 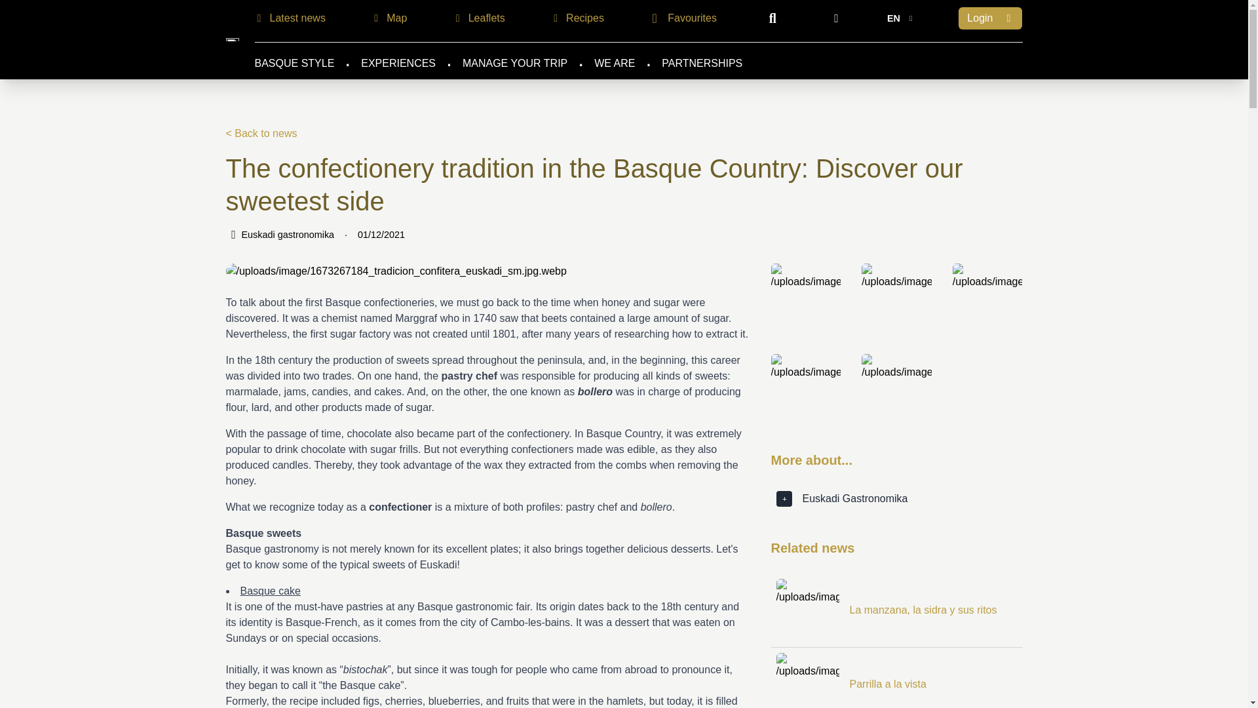 I want to click on Map, so click(x=387, y=18).